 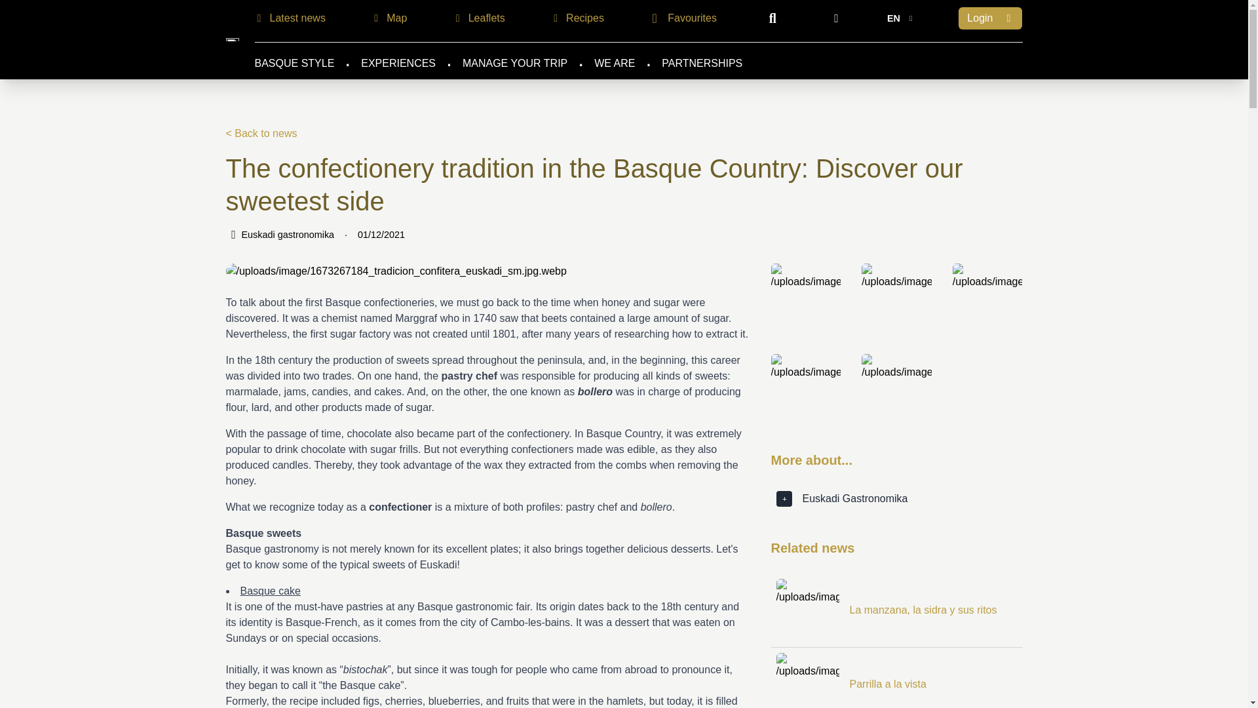 I want to click on Map, so click(x=387, y=18).